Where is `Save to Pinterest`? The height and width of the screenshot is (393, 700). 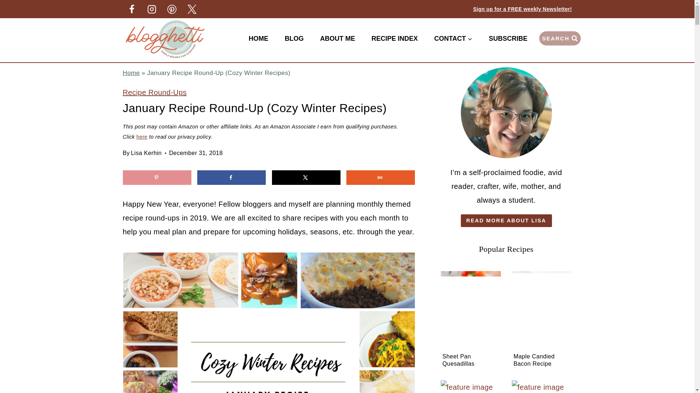 Save to Pinterest is located at coordinates (157, 177).